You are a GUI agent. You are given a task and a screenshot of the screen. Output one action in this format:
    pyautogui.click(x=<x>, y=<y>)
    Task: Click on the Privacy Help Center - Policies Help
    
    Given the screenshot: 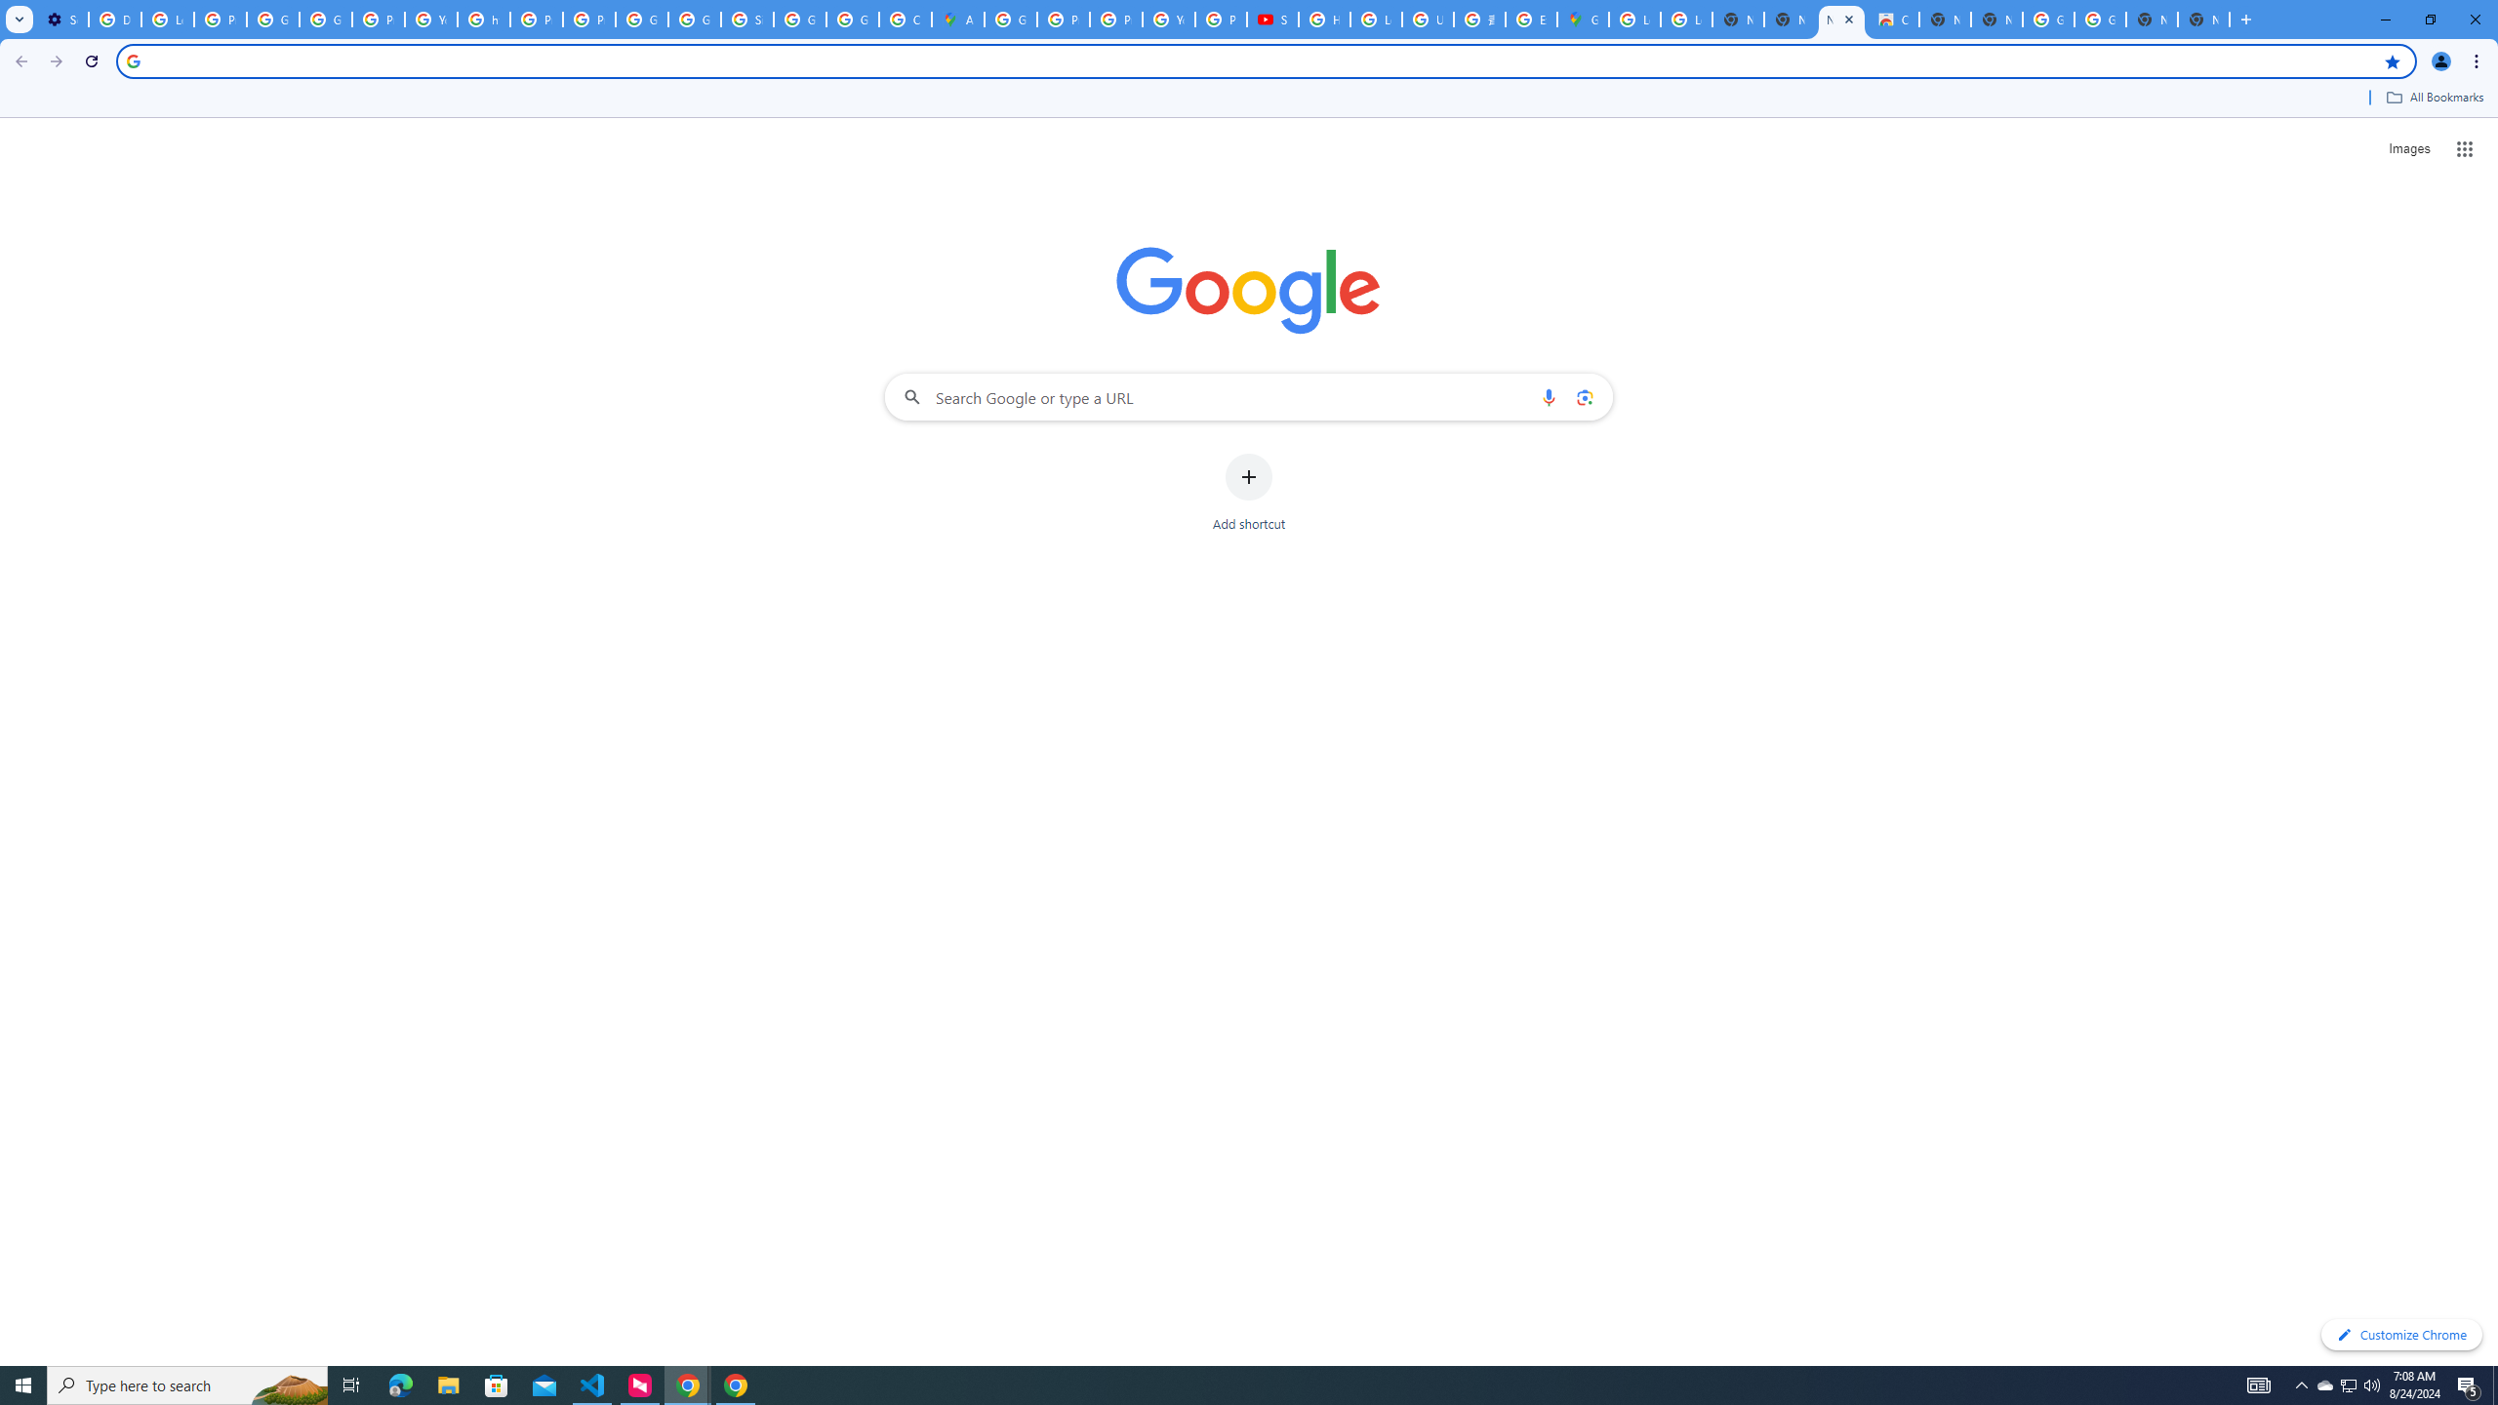 What is the action you would take?
    pyautogui.click(x=1116, y=20)
    